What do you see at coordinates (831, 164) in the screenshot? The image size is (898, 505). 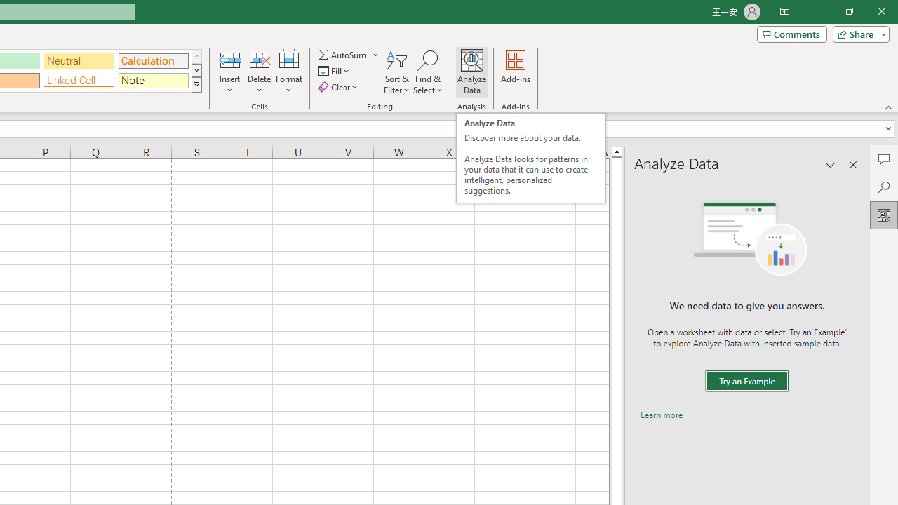 I see `Task Pane Options` at bounding box center [831, 164].